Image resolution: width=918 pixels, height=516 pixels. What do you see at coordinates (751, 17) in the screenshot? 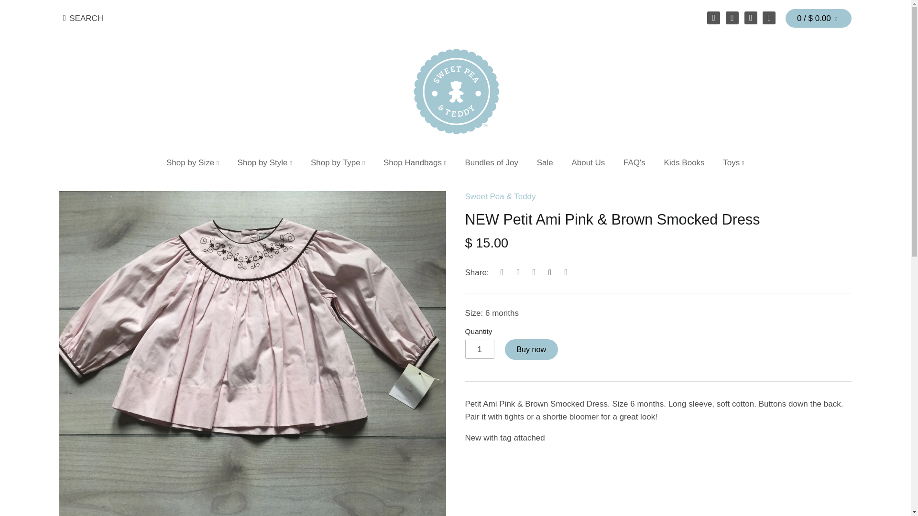
I see `Instagram` at bounding box center [751, 17].